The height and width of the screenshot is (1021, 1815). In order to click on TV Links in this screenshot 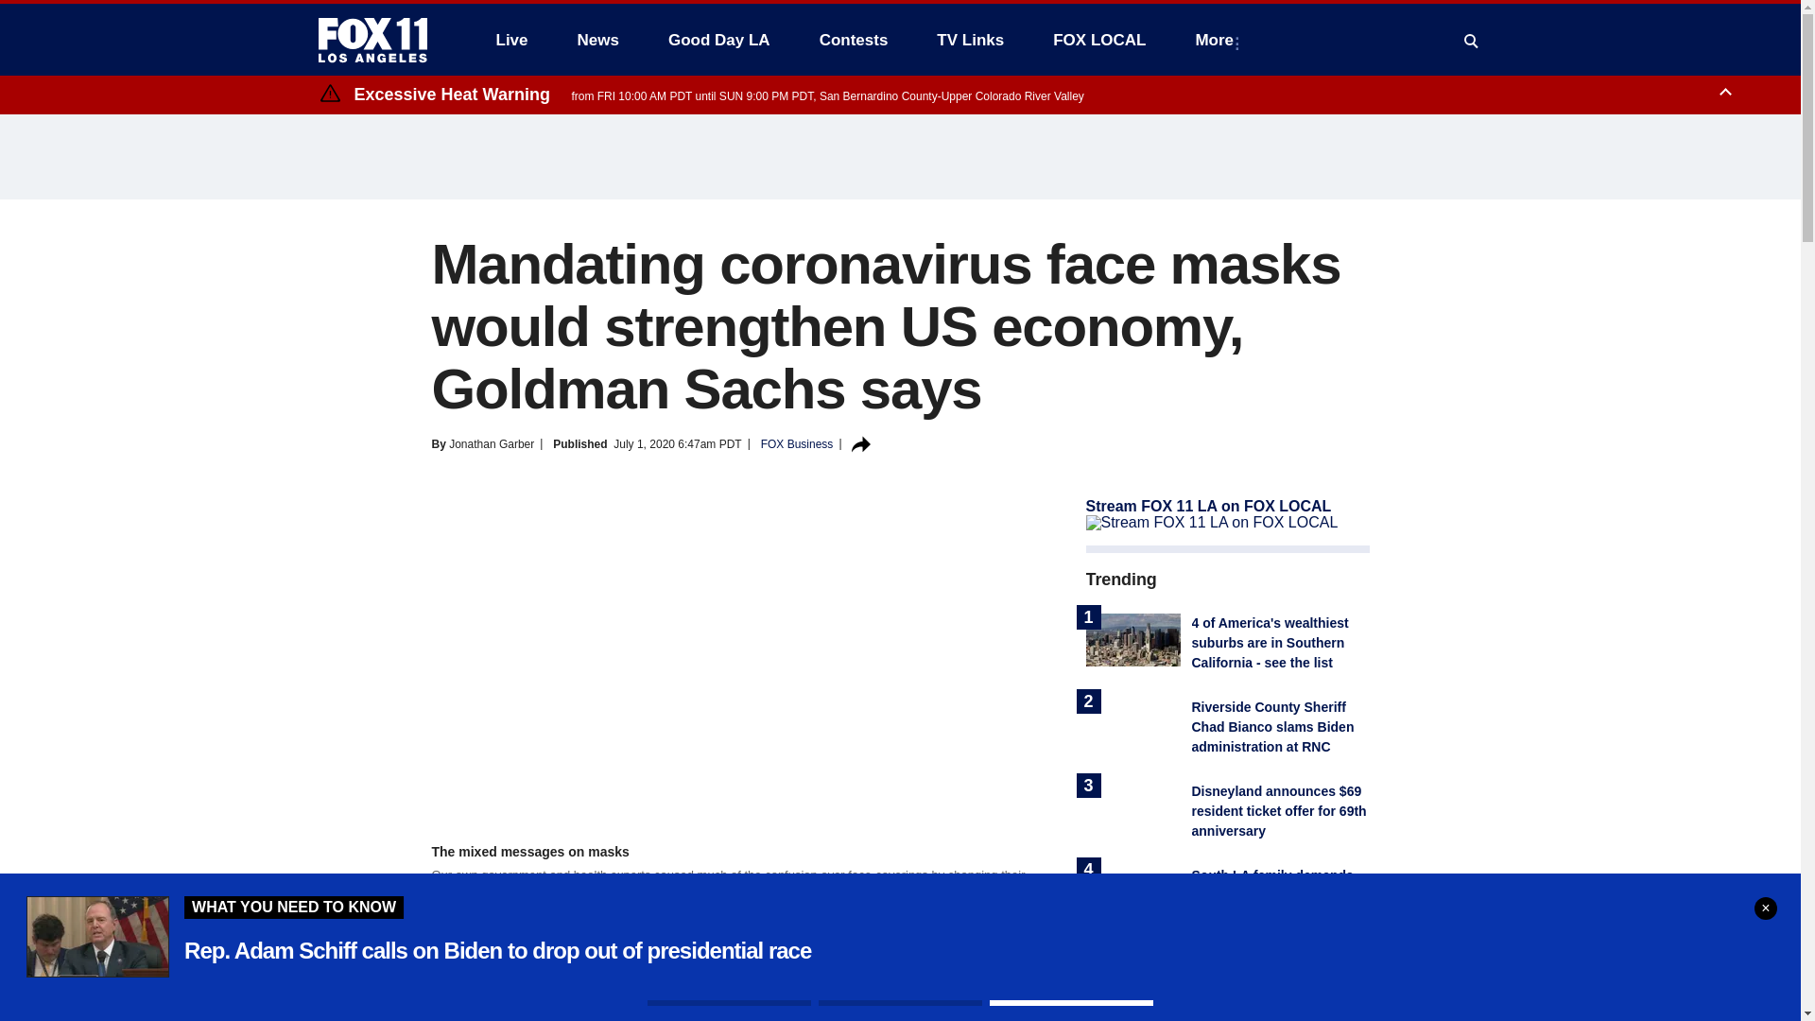, I will do `click(970, 40)`.